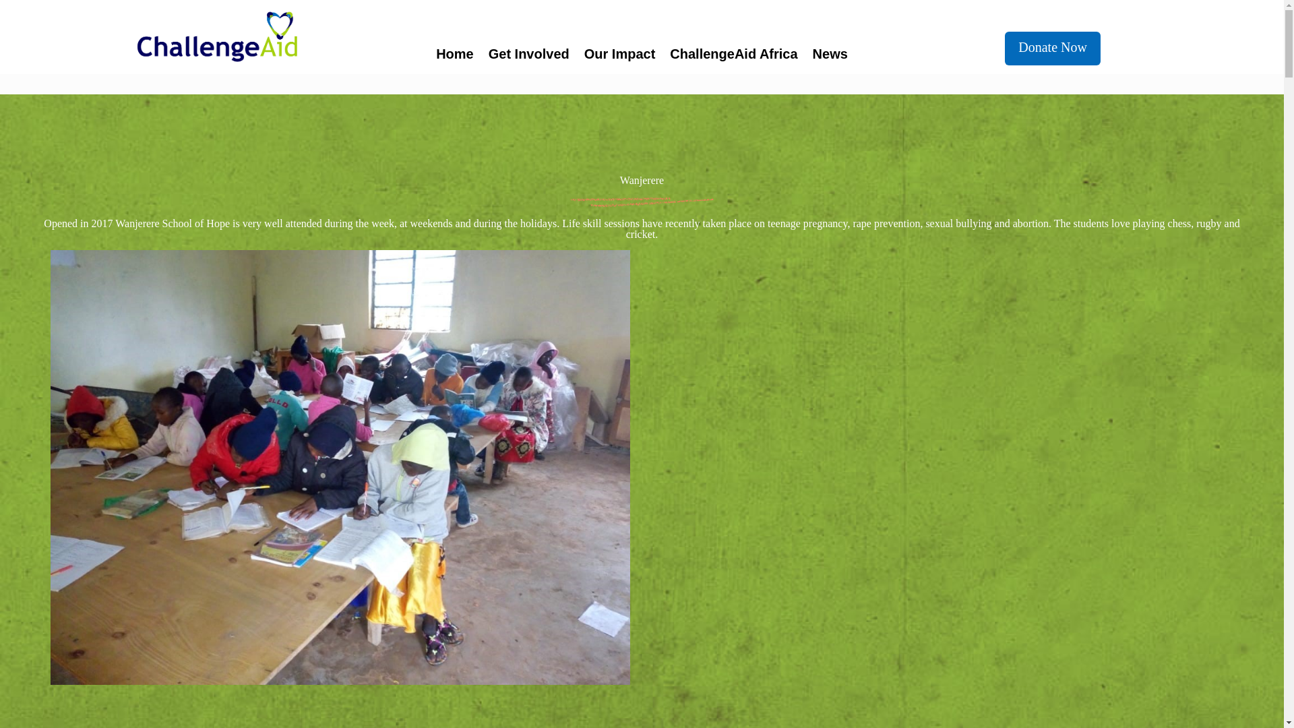  I want to click on Home, so click(454, 57).